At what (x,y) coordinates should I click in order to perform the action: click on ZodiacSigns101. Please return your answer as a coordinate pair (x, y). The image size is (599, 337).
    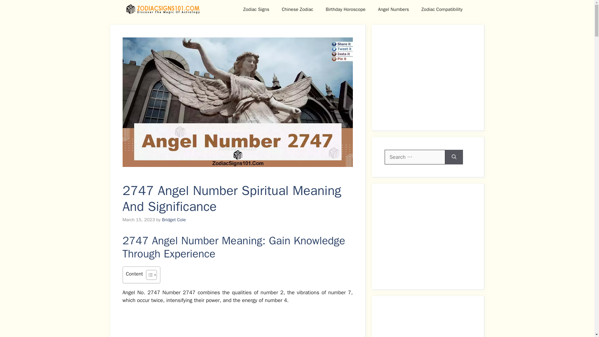
    Looking at the image, I should click on (163, 9).